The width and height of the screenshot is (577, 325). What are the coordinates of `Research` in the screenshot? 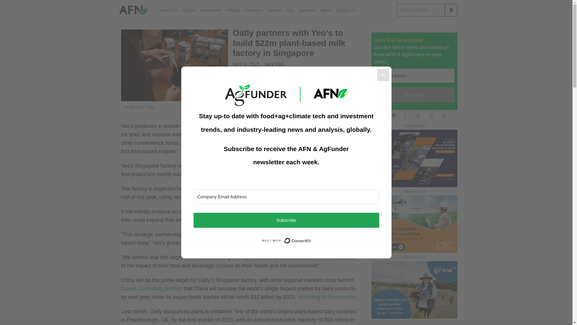 It's located at (254, 10).